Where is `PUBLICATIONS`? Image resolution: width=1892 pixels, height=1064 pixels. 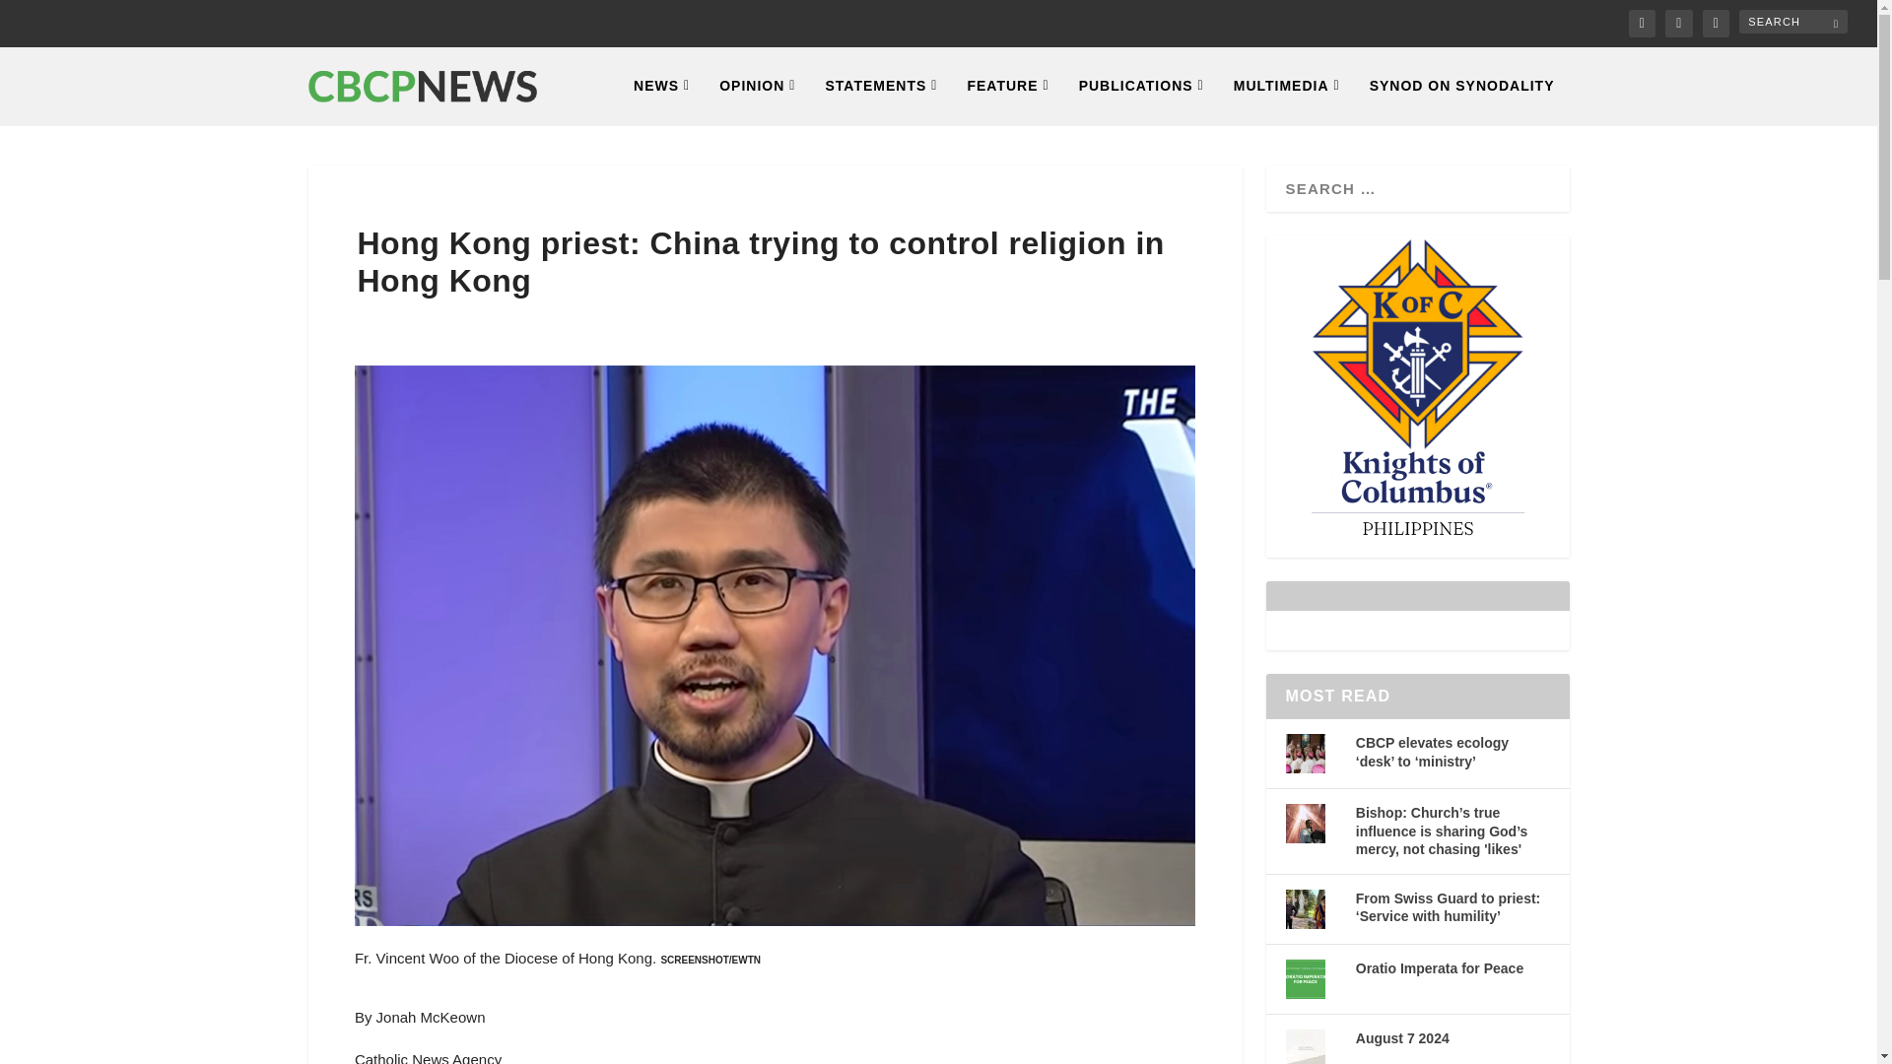 PUBLICATIONS is located at coordinates (1141, 100).